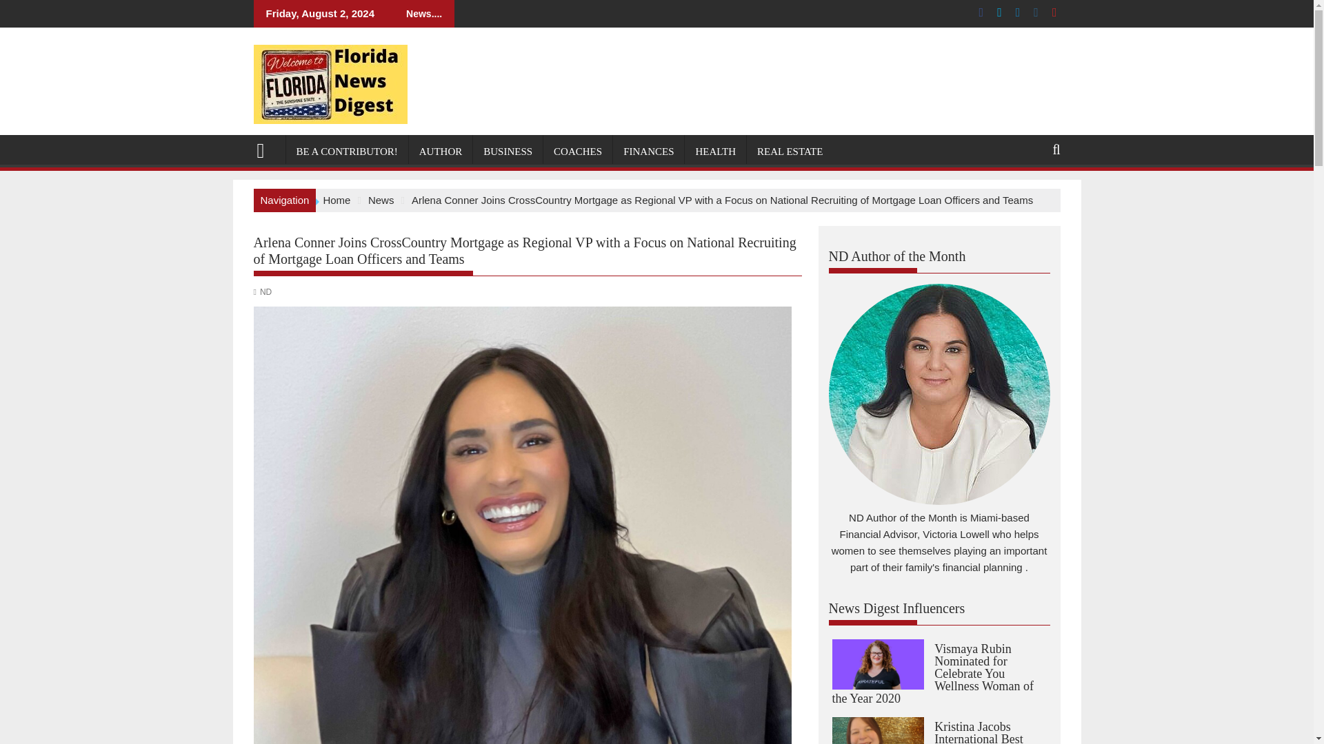  Describe the element at coordinates (648, 152) in the screenshot. I see `FINANCES` at that location.